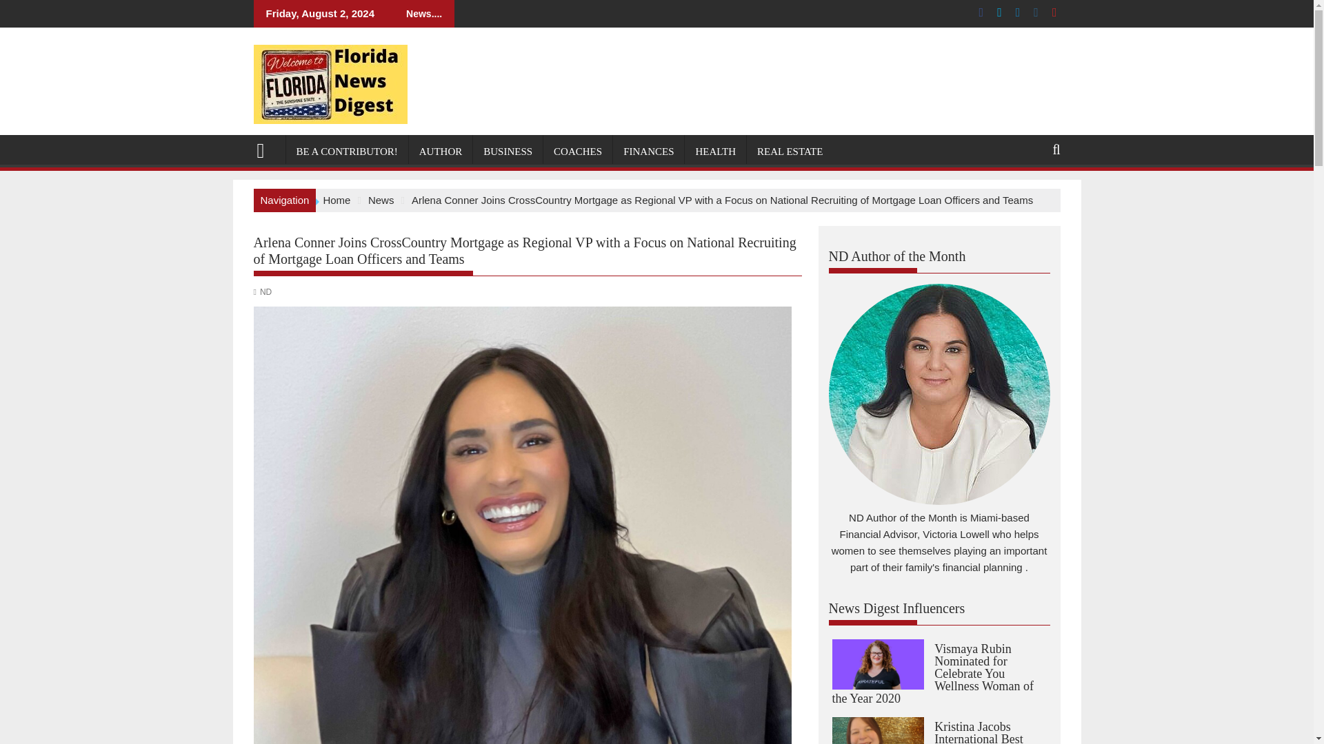  Describe the element at coordinates (648, 152) in the screenshot. I see `FINANCES` at that location.